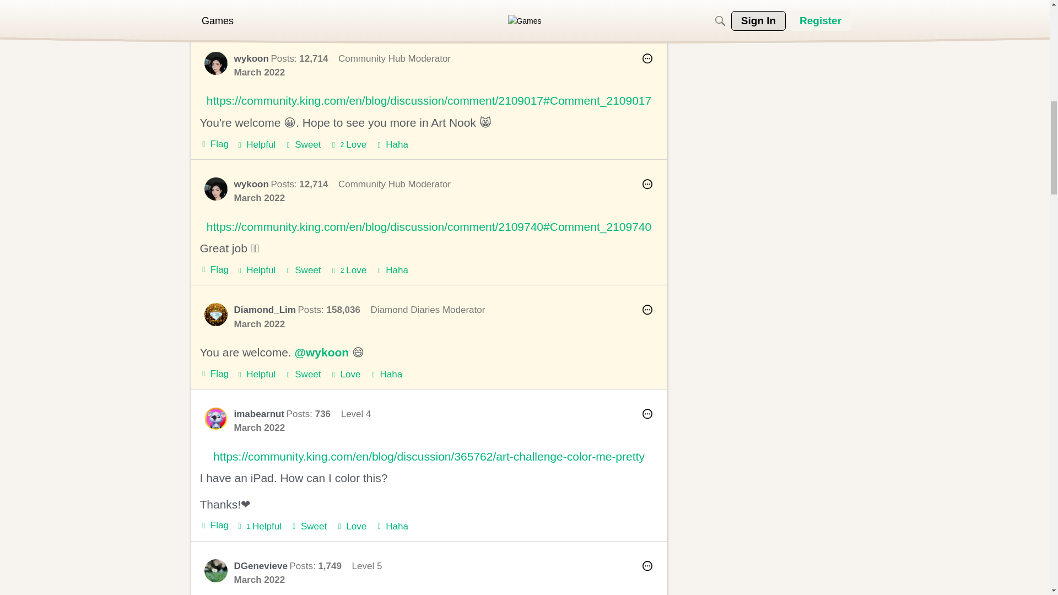 The width and height of the screenshot is (1058, 595). What do you see at coordinates (573, 15) in the screenshot?
I see `16` at bounding box center [573, 15].